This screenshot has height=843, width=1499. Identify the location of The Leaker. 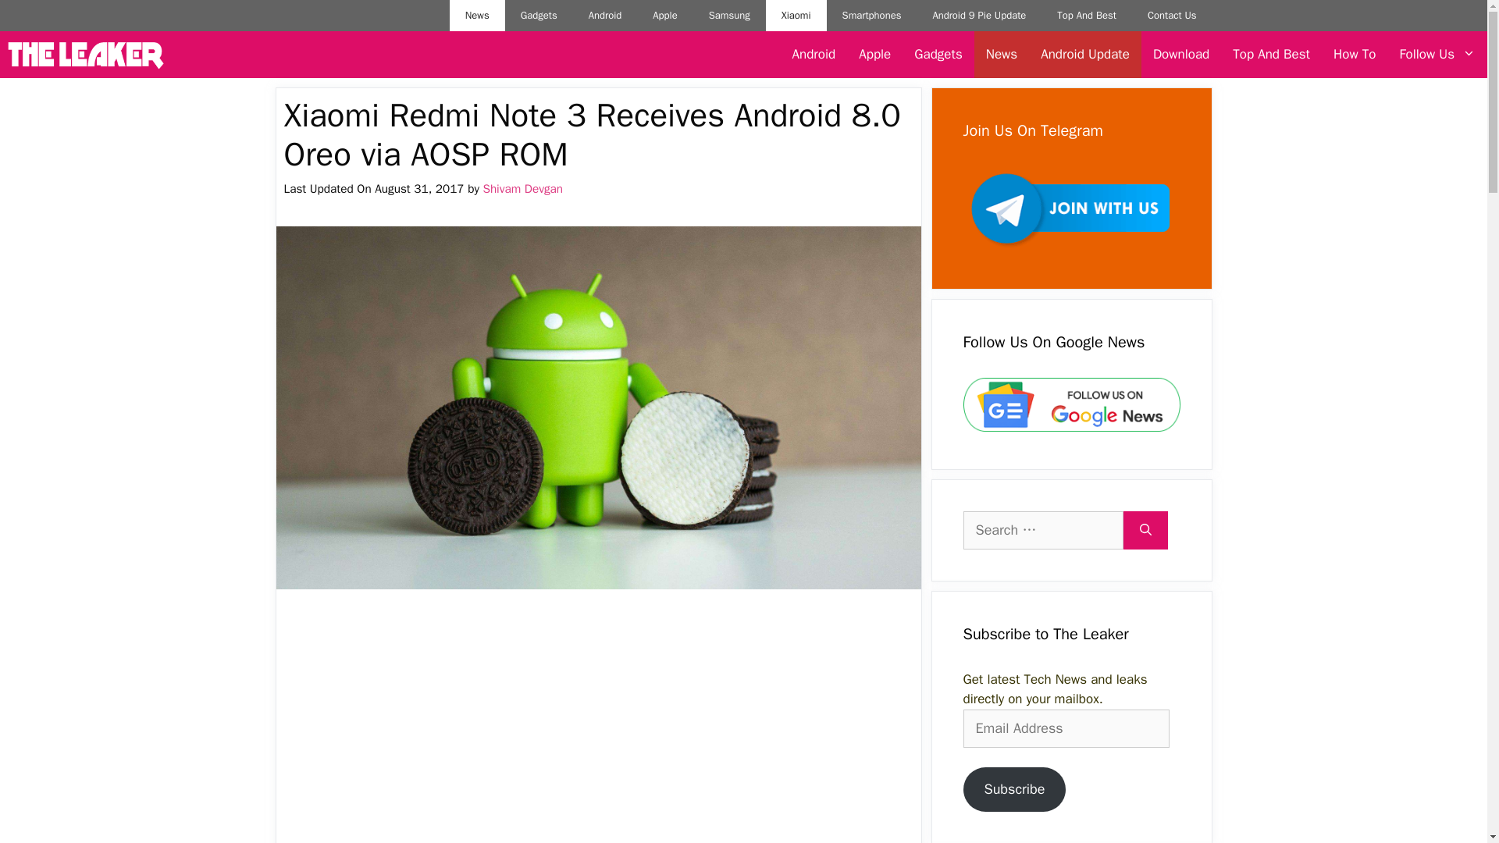
(85, 55).